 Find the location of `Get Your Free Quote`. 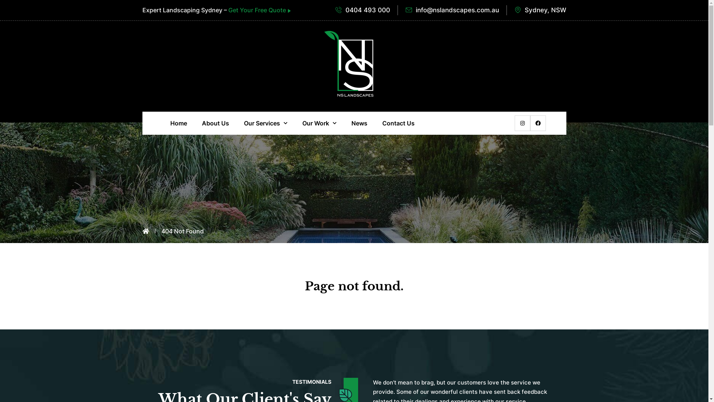

Get Your Free Quote is located at coordinates (260, 10).